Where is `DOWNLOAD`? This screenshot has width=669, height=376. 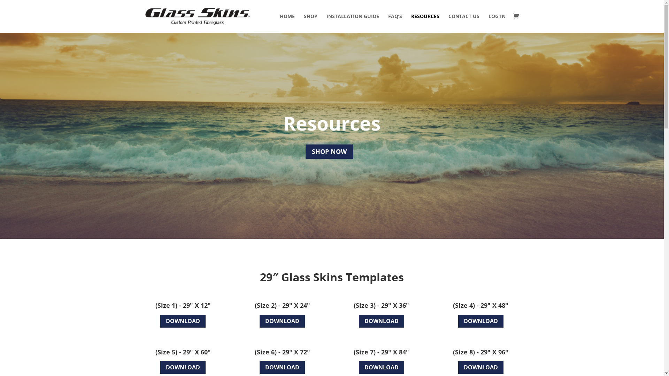 DOWNLOAD is located at coordinates (481, 321).